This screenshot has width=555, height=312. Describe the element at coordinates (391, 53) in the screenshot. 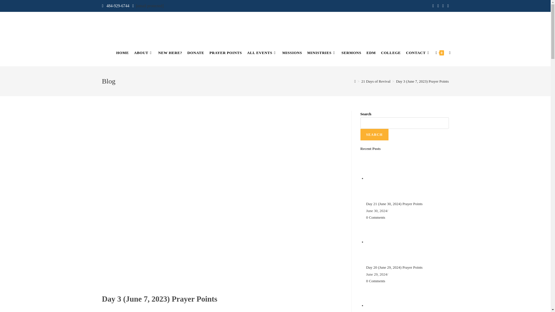

I see `COLLEGE` at that location.